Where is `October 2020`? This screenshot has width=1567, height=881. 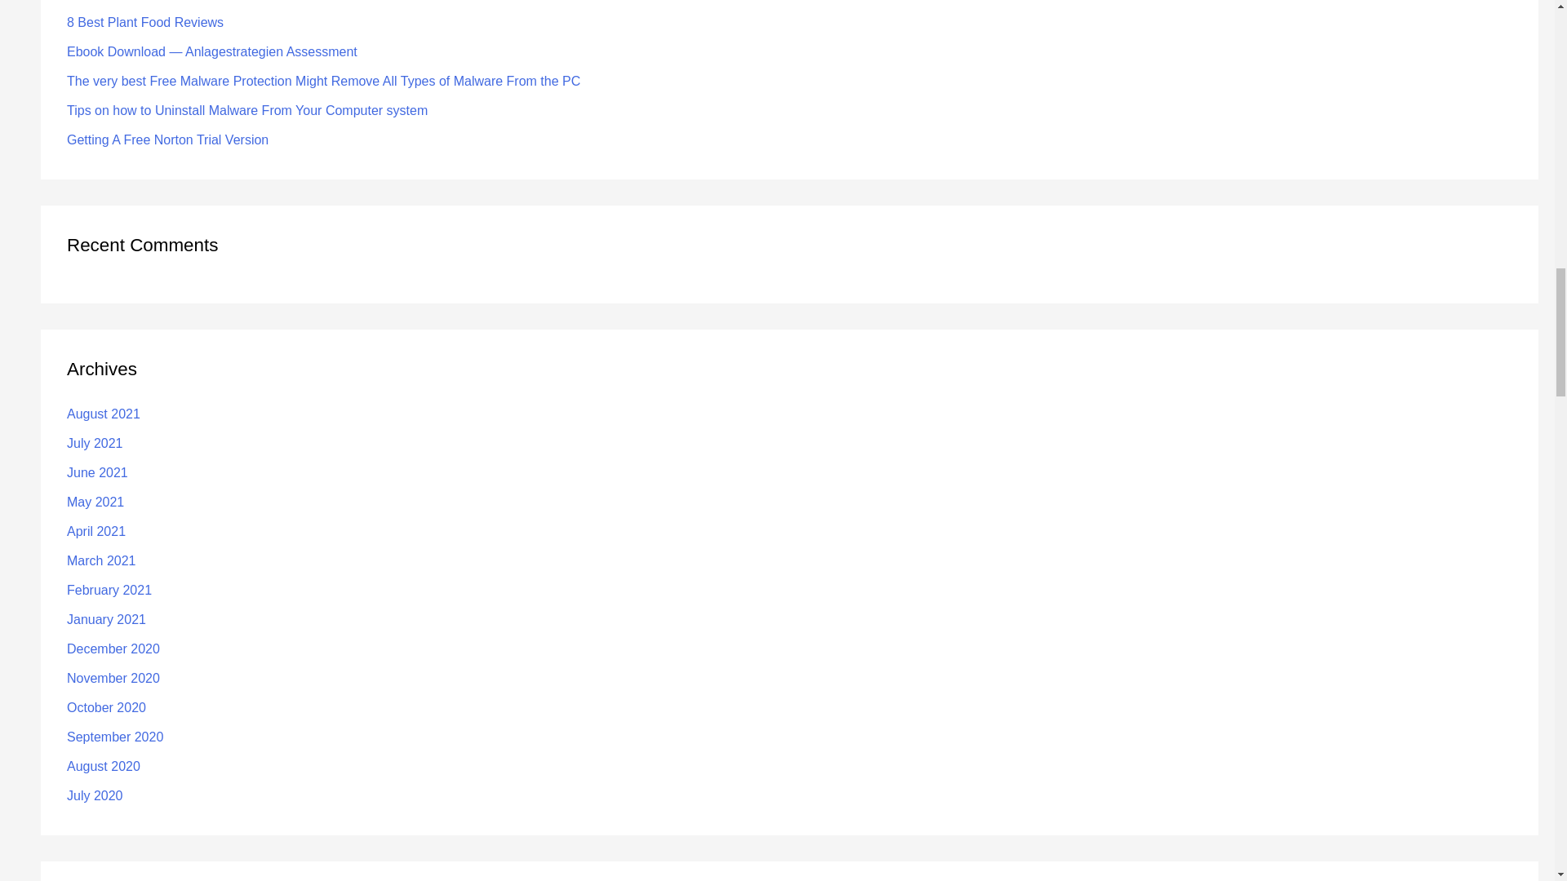 October 2020 is located at coordinates (106, 706).